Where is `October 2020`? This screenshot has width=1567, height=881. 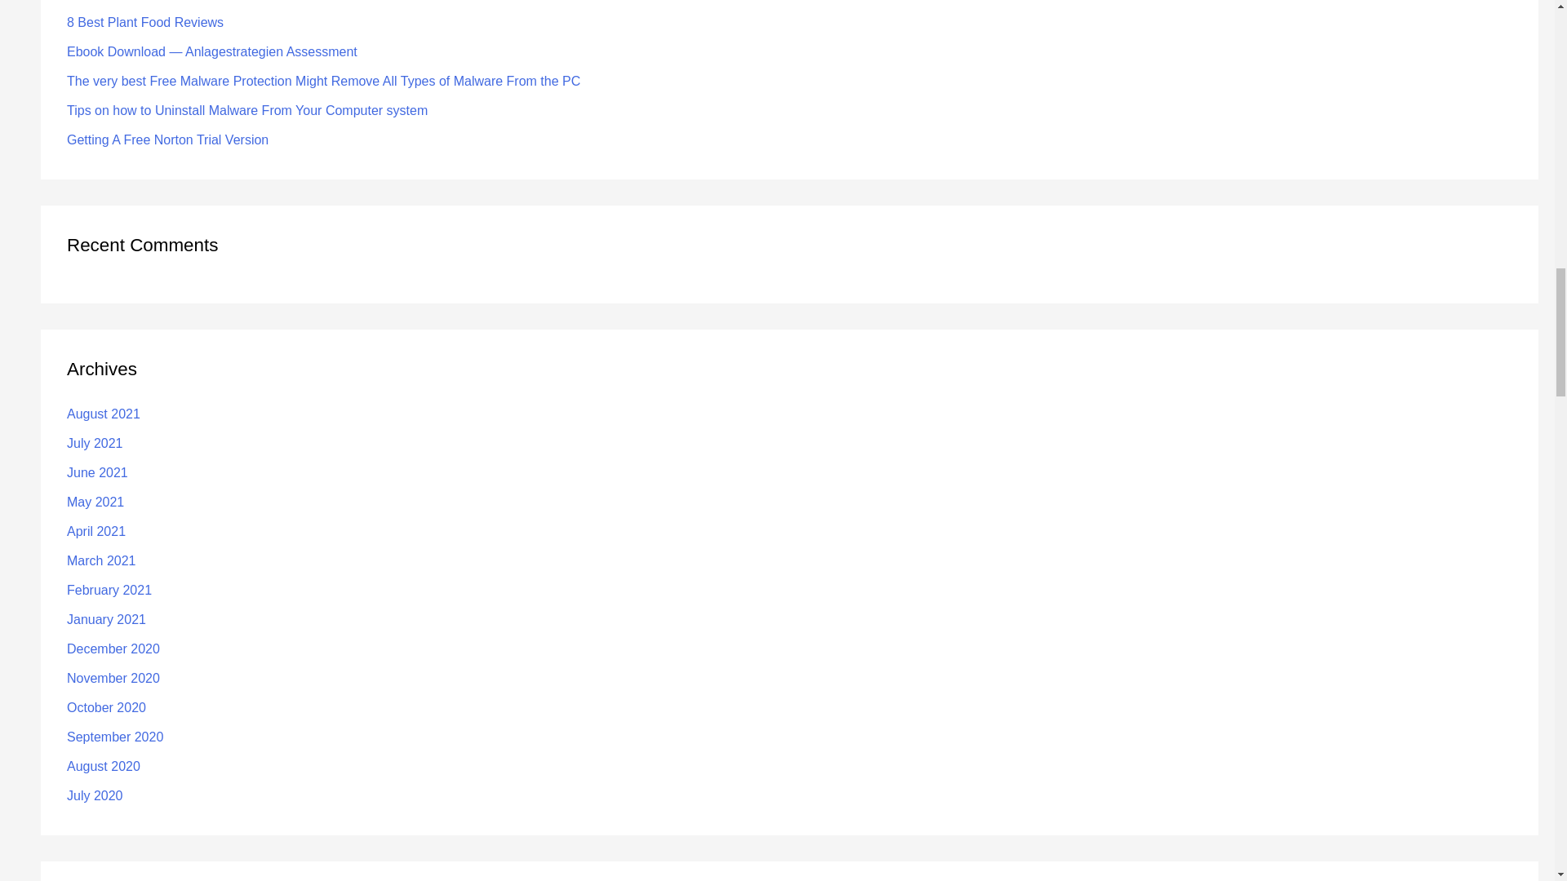 October 2020 is located at coordinates (106, 706).